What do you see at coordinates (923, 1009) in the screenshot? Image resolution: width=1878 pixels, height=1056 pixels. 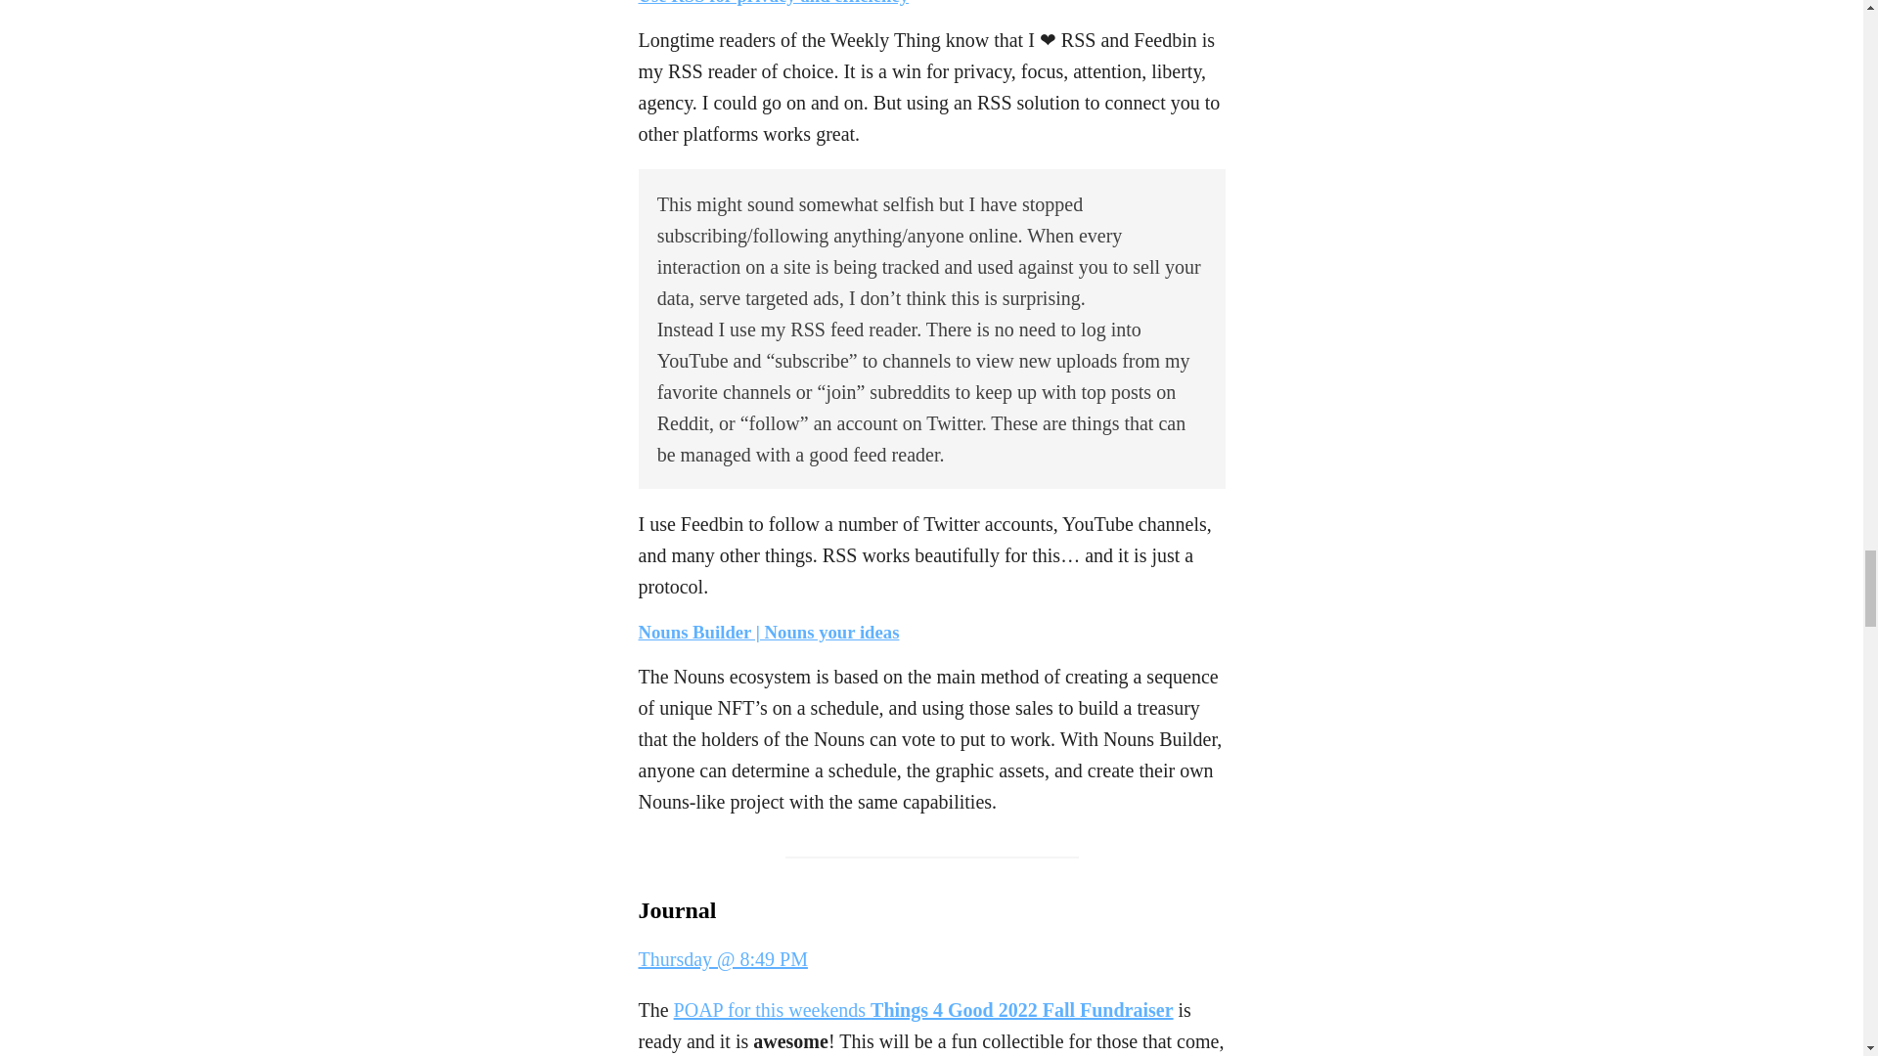 I see `POAP for this weekends Things 4 Good 2022 Fall Fundraiser` at bounding box center [923, 1009].